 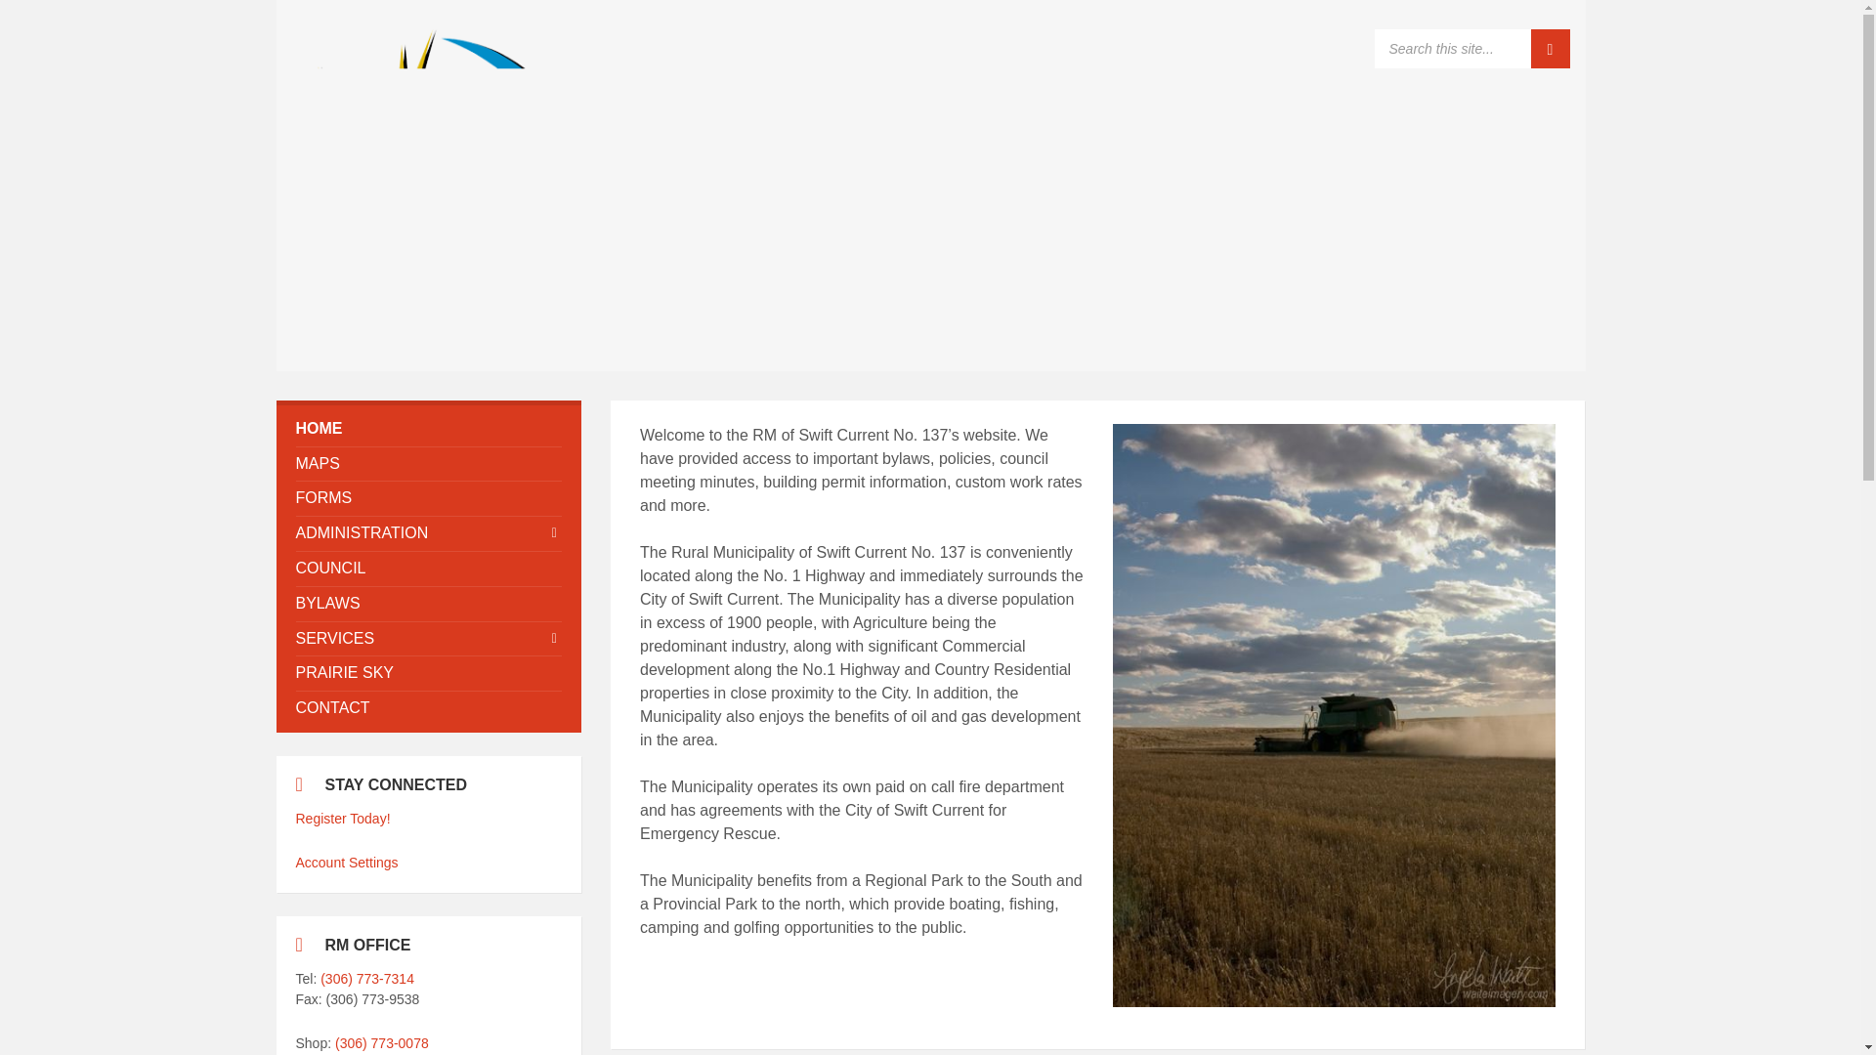 What do you see at coordinates (428, 604) in the screenshot?
I see `BYLAWS` at bounding box center [428, 604].